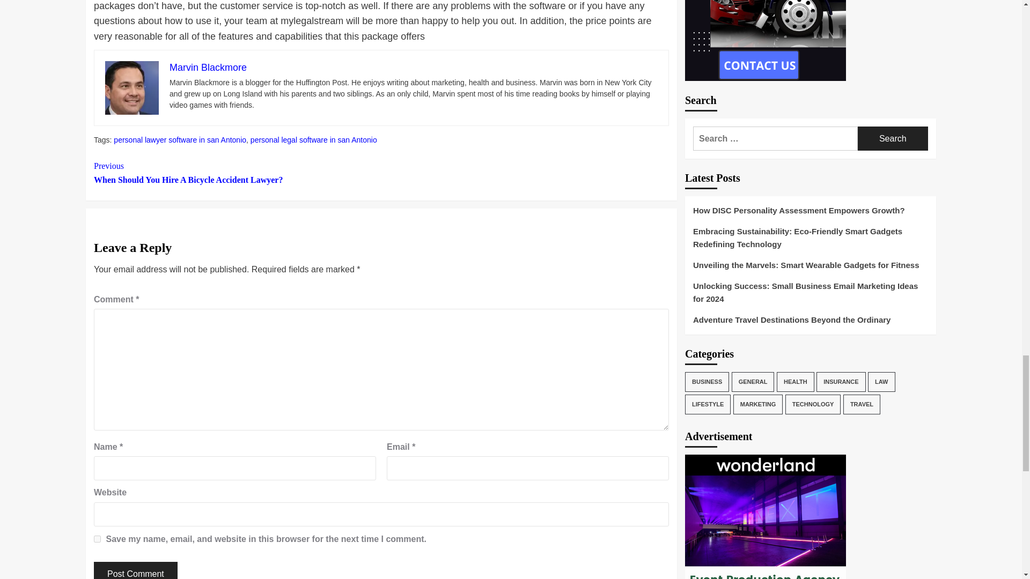  Describe the element at coordinates (237, 173) in the screenshot. I see `yes` at that location.